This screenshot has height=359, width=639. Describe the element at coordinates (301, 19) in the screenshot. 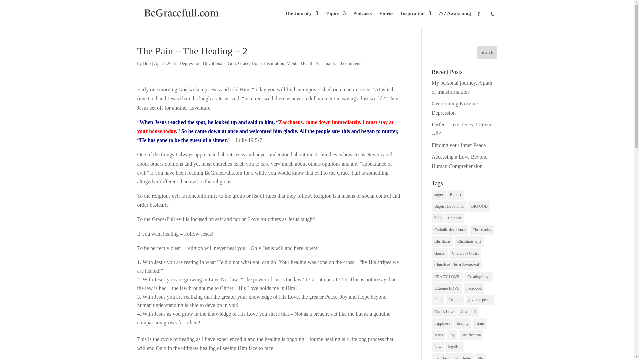

I see `The Journey` at that location.